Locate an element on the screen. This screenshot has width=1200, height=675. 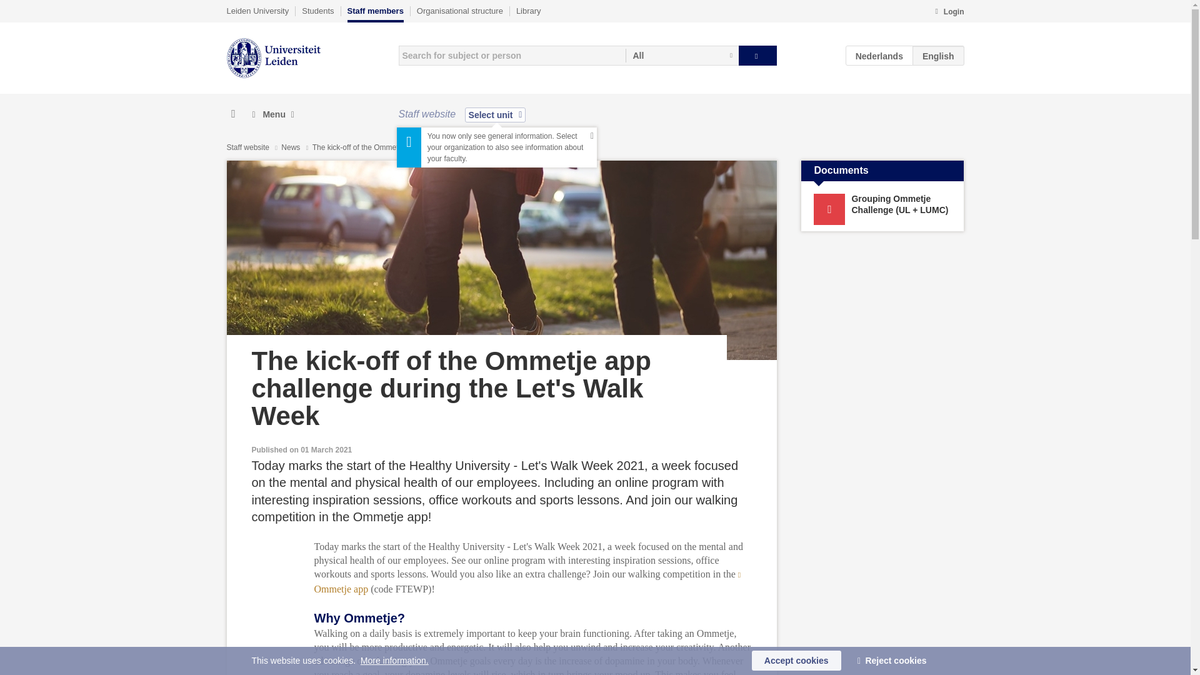
Students is located at coordinates (317, 11).